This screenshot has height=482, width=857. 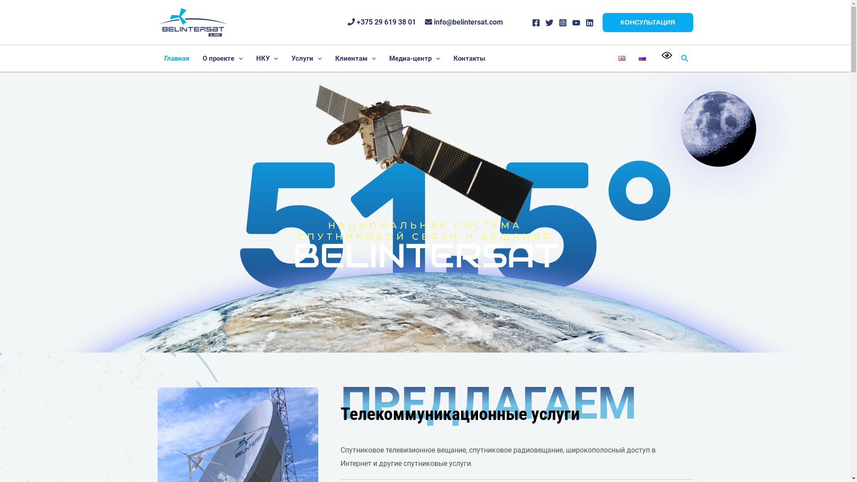 I want to click on info@belintersat.com, so click(x=464, y=22).